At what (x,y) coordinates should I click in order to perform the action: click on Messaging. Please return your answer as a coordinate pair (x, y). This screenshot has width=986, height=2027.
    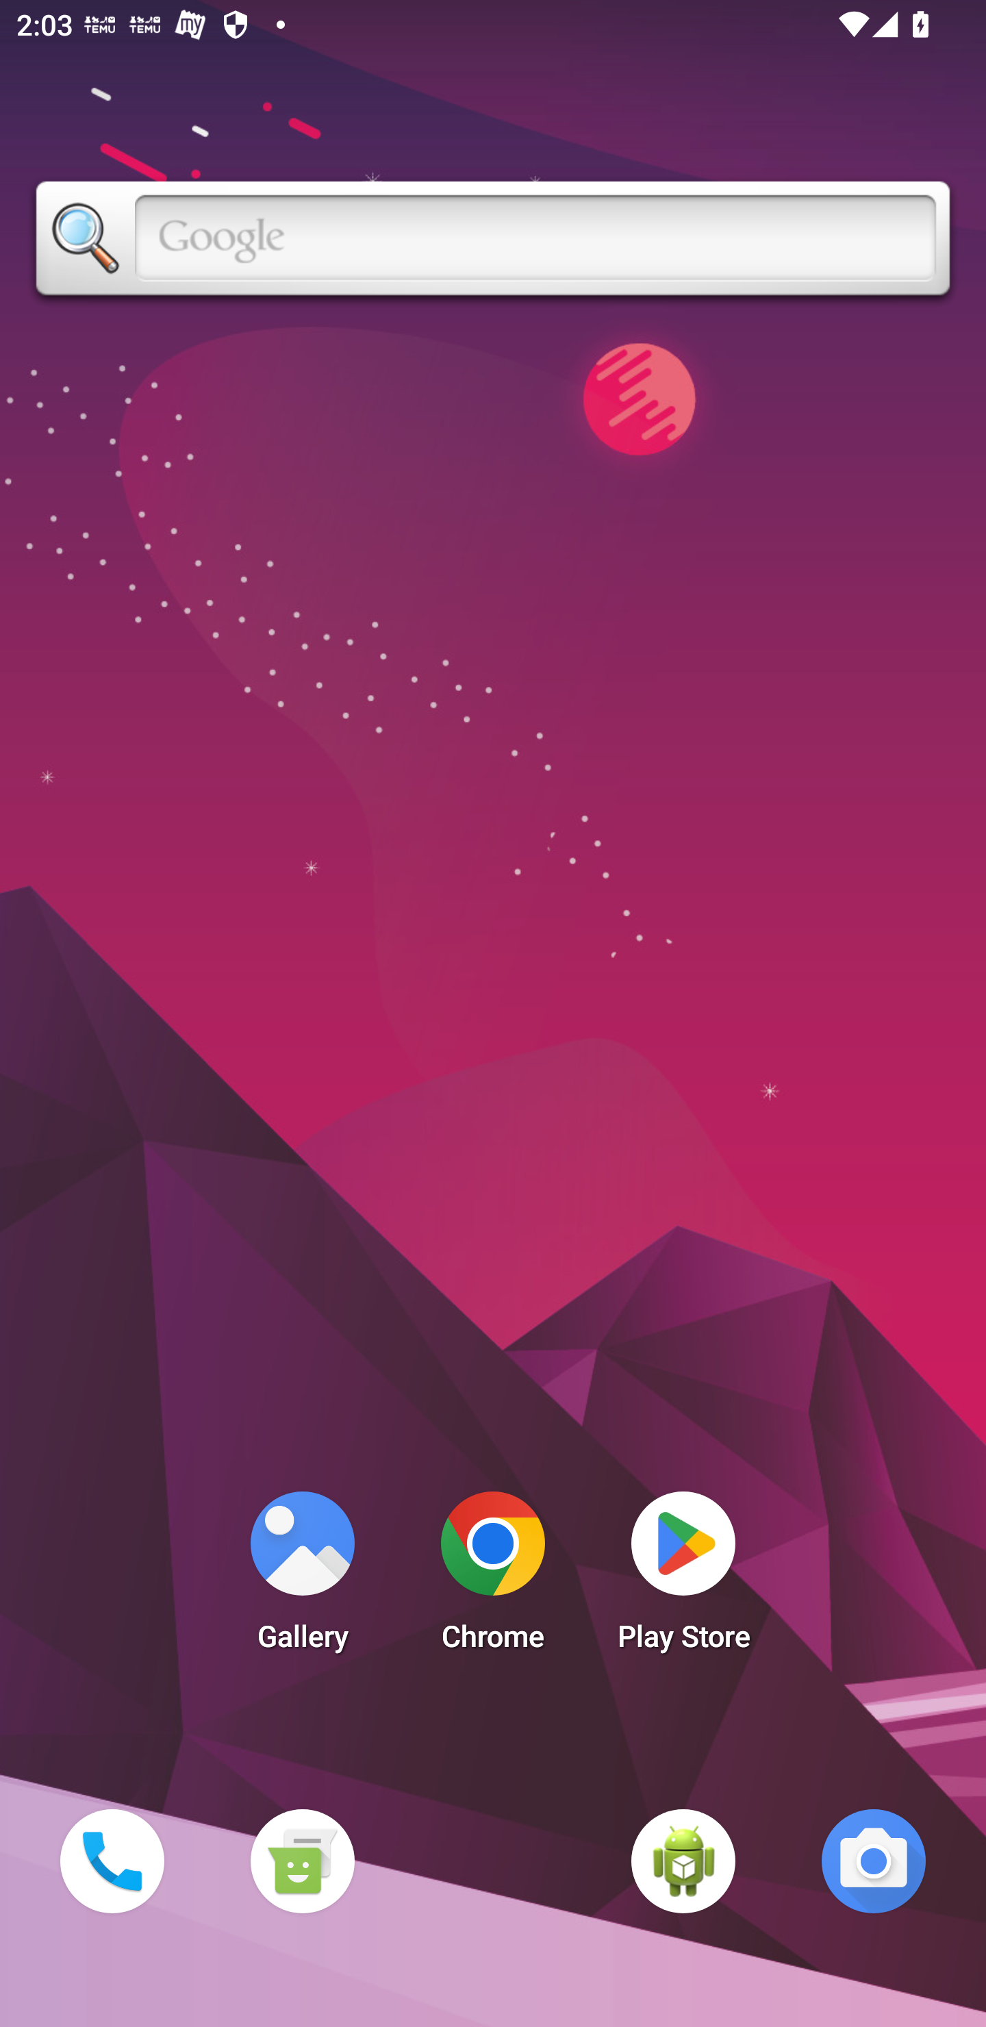
    Looking at the image, I should click on (302, 1861).